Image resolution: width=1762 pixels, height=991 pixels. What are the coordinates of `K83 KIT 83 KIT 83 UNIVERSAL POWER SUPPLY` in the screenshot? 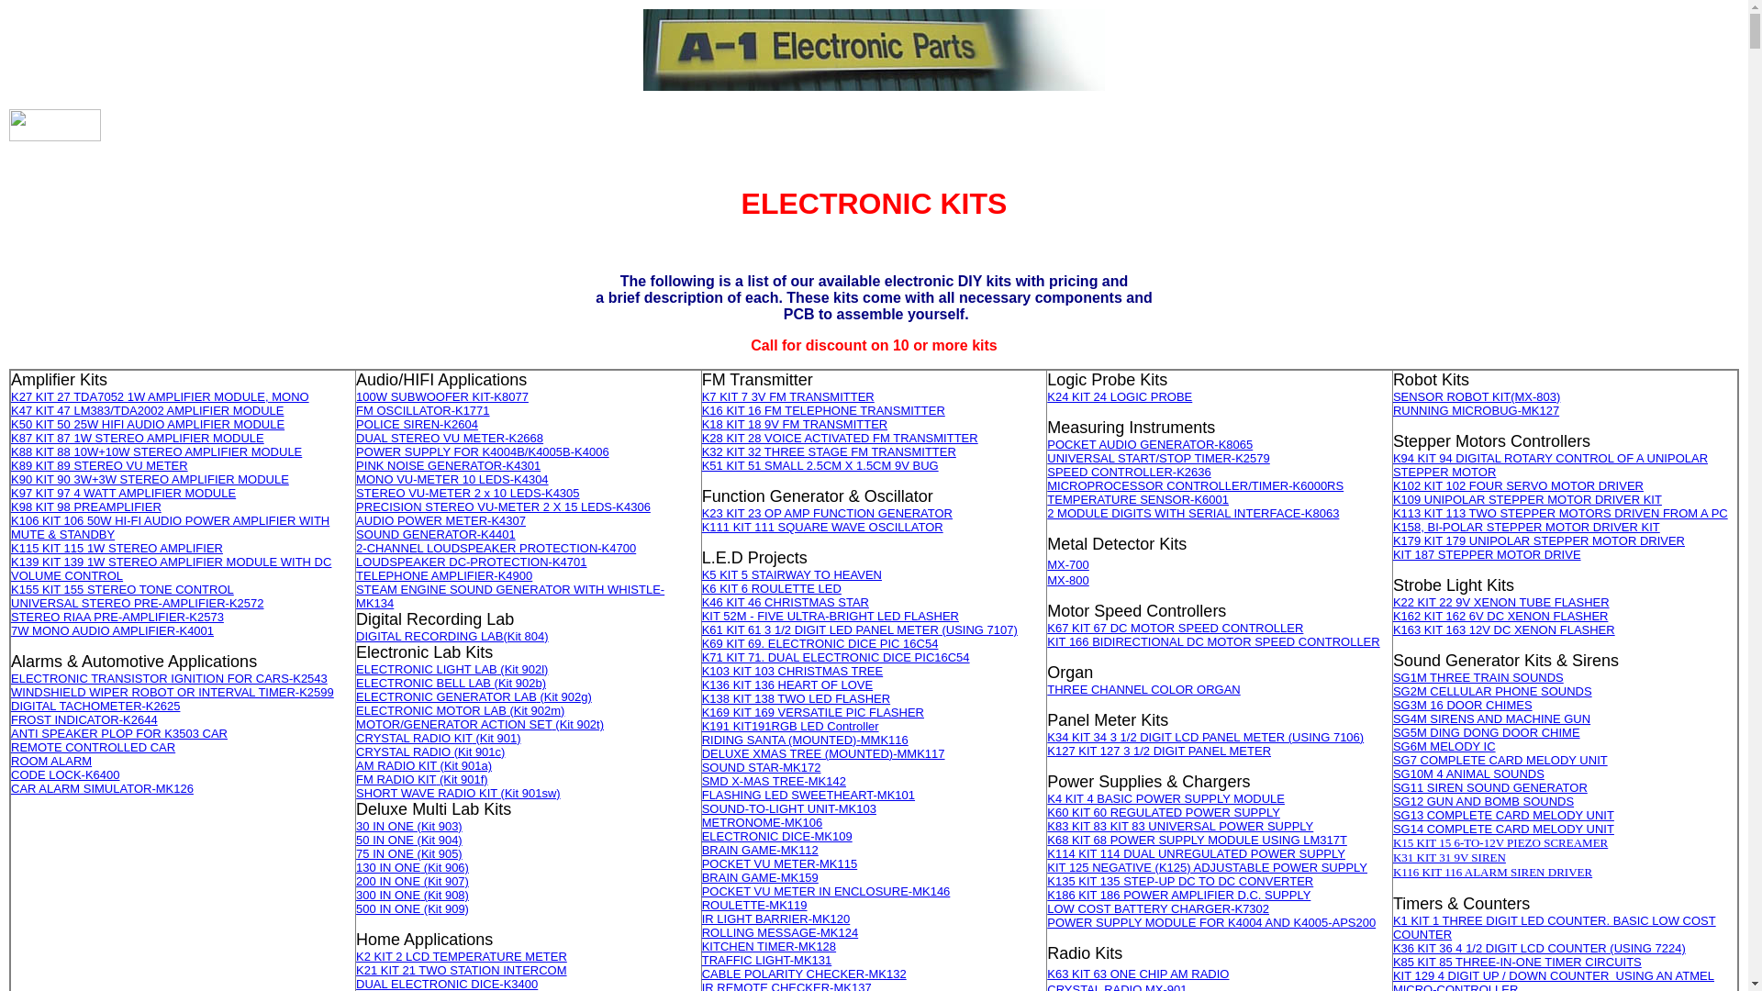 It's located at (1180, 826).